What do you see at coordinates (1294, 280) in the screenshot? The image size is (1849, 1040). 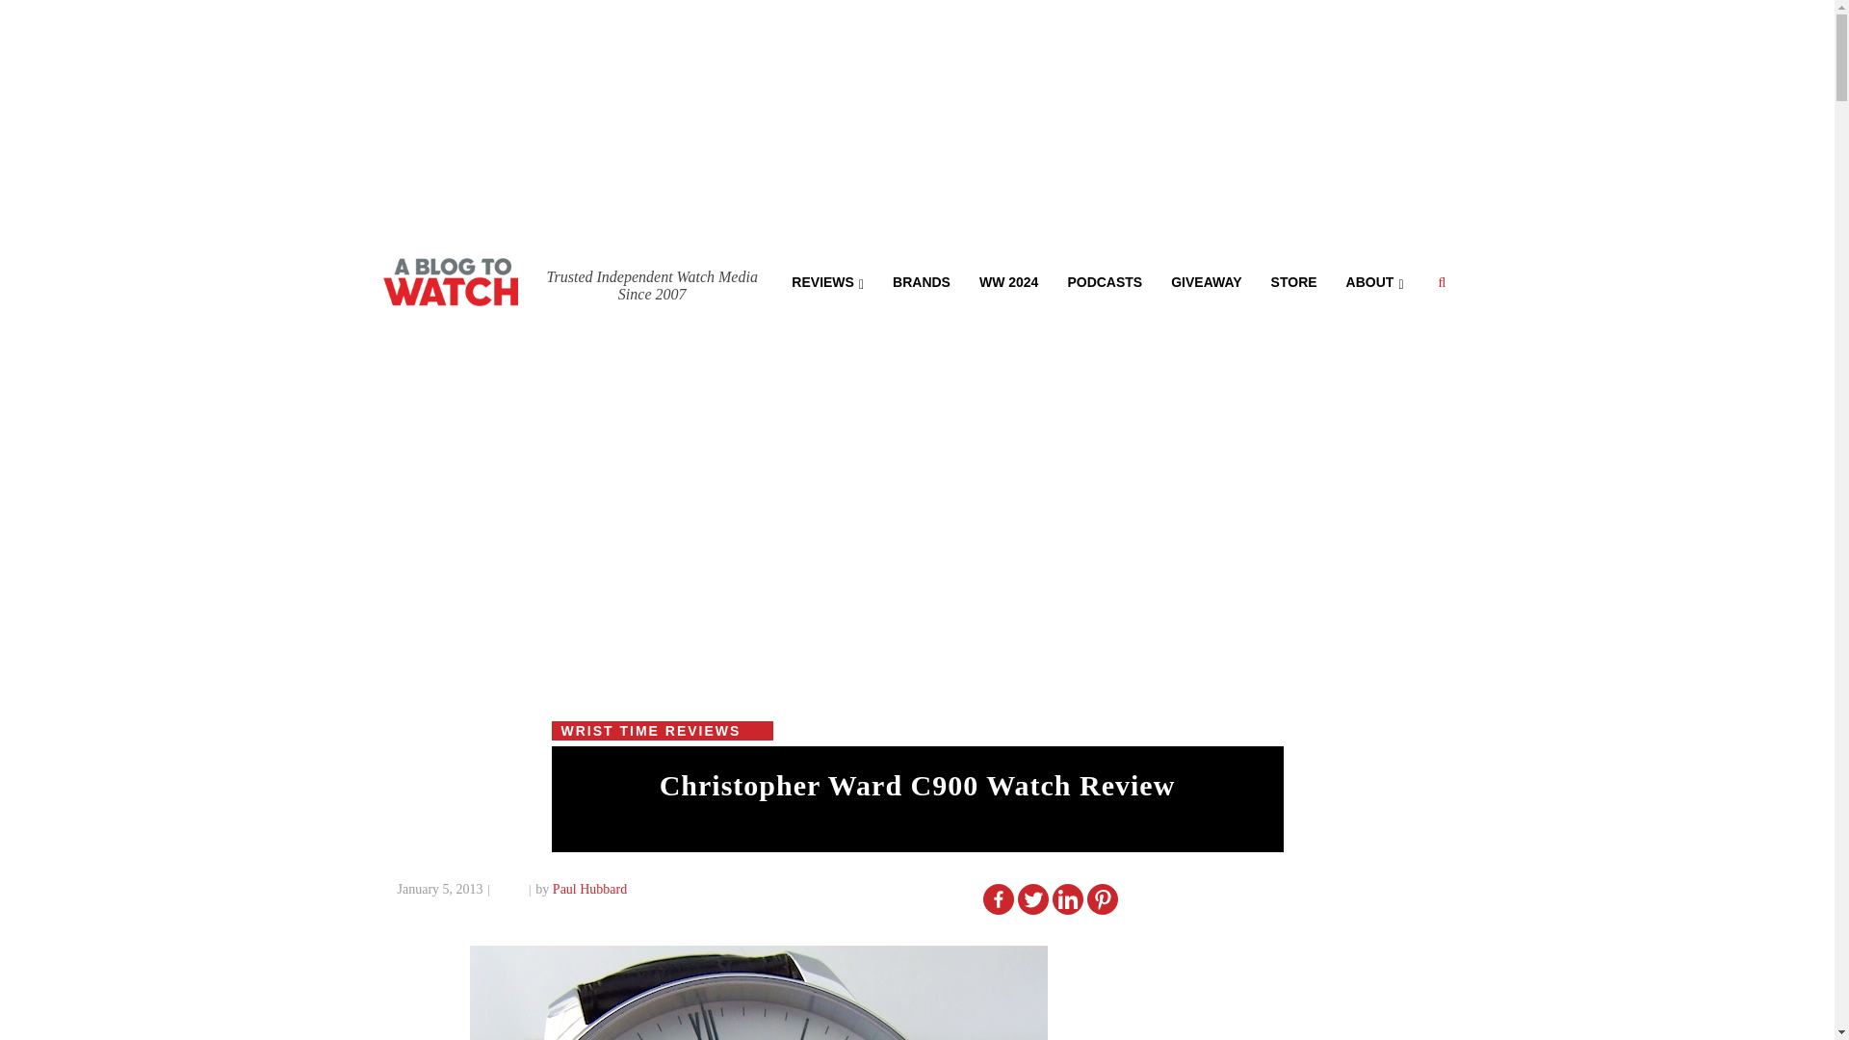 I see `STORE` at bounding box center [1294, 280].